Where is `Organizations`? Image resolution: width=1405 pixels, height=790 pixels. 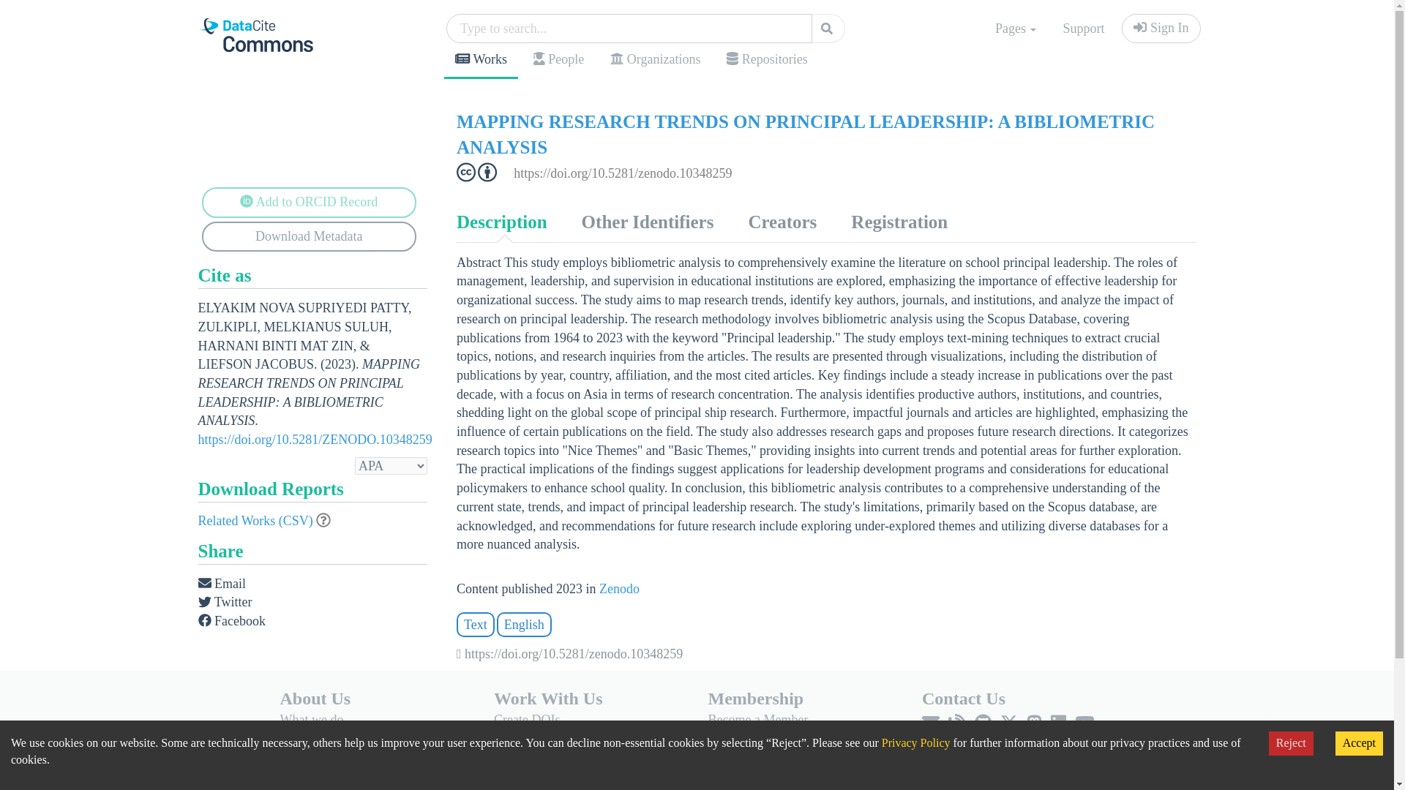
Organizations is located at coordinates (655, 60).